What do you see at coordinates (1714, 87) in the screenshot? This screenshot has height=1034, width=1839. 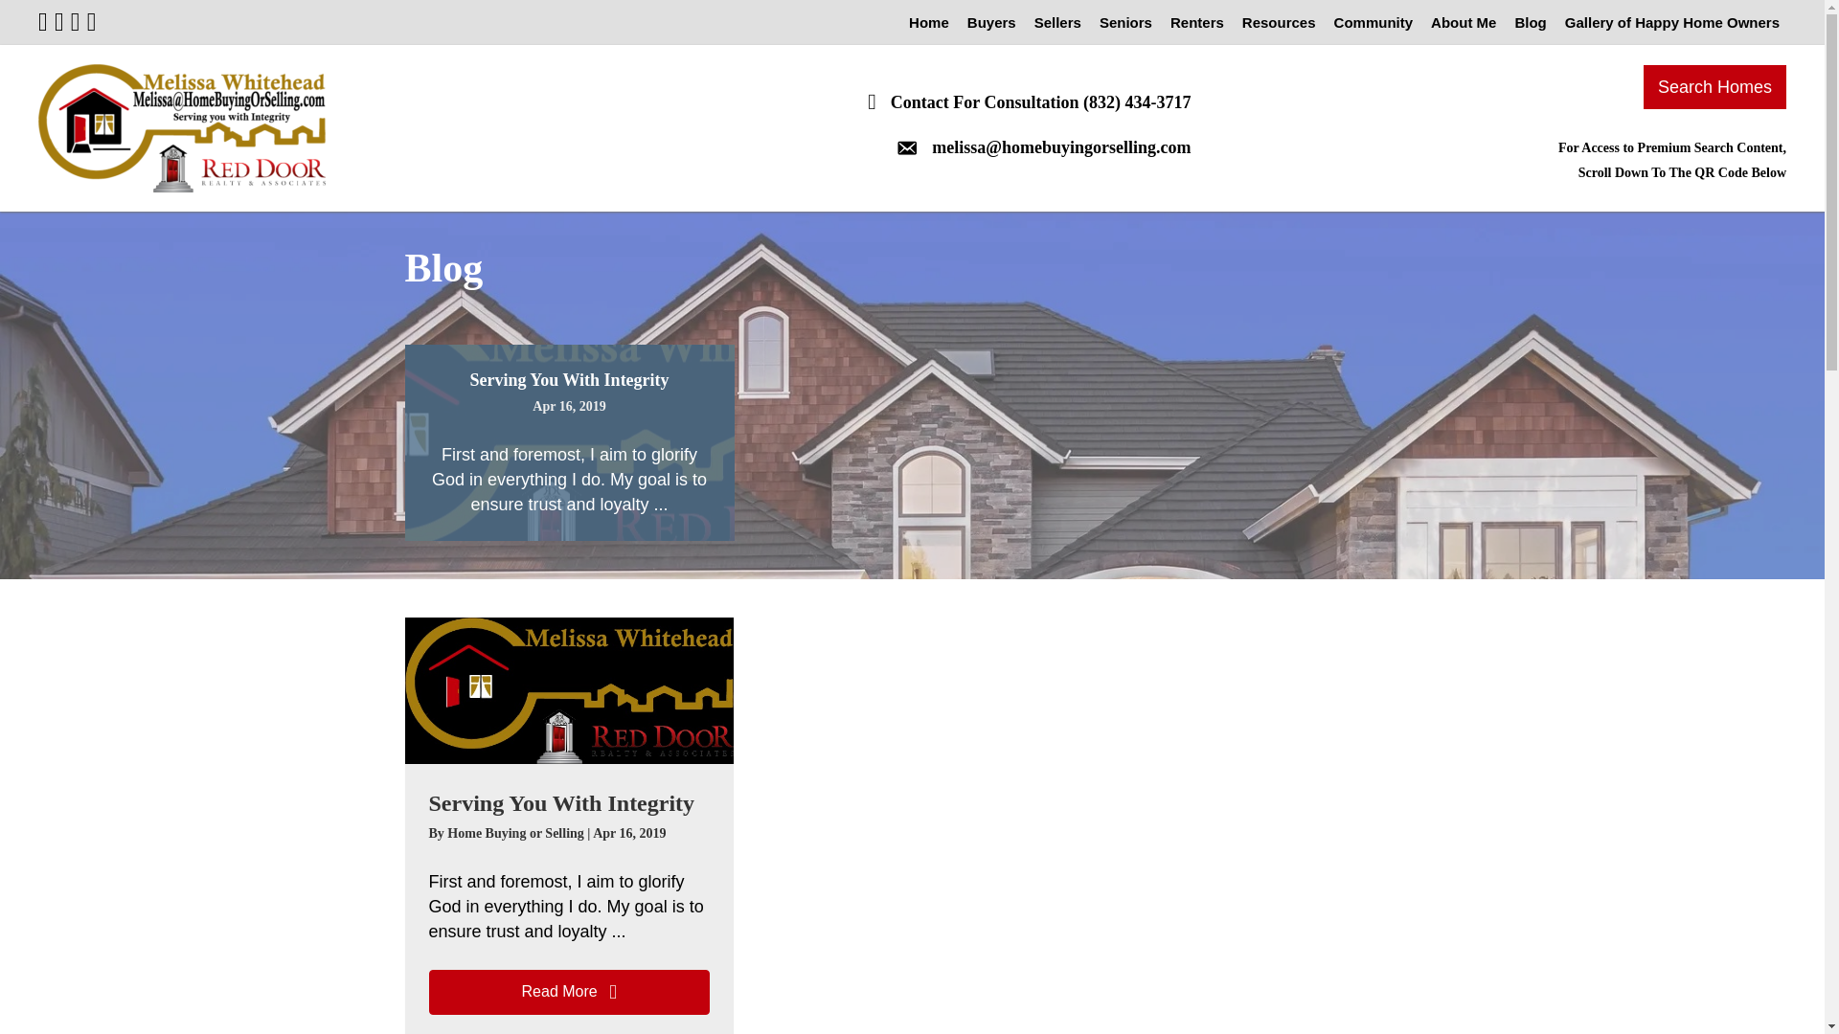 I see `Search Homes` at bounding box center [1714, 87].